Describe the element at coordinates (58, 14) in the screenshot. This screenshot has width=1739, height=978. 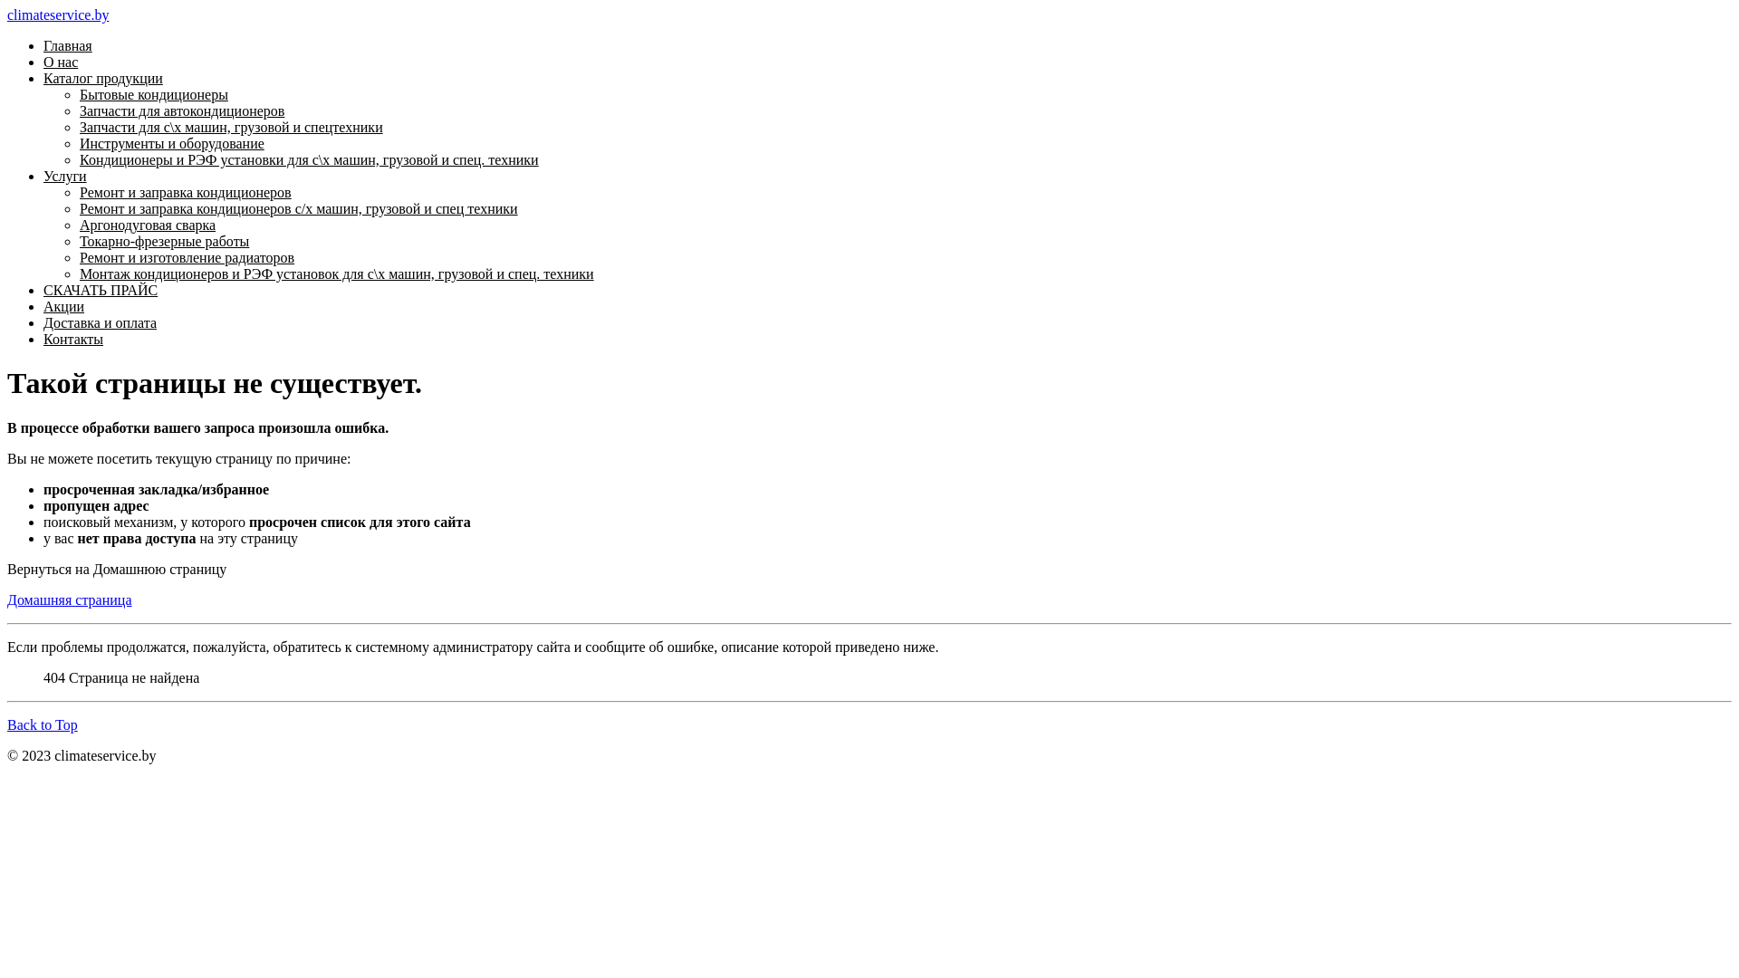
I see `climateservice.by` at that location.